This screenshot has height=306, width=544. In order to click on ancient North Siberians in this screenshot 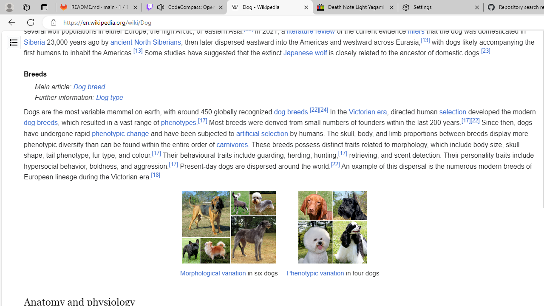, I will do `click(145, 42)`.